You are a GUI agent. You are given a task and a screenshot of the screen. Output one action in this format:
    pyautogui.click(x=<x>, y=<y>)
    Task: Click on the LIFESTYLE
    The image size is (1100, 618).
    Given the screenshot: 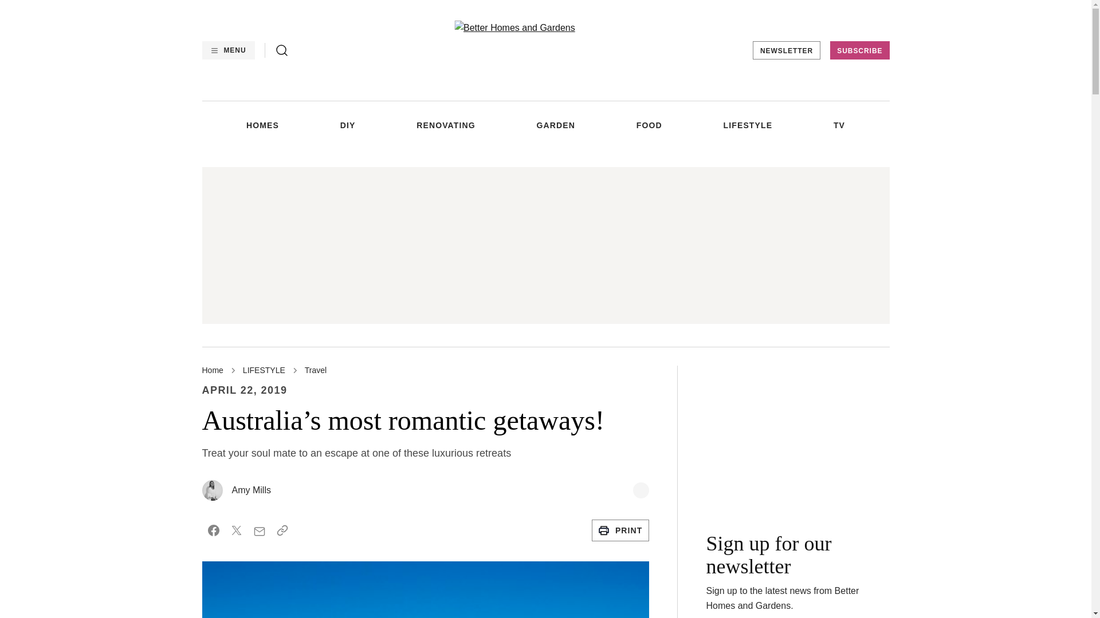 What is the action you would take?
    pyautogui.click(x=748, y=125)
    